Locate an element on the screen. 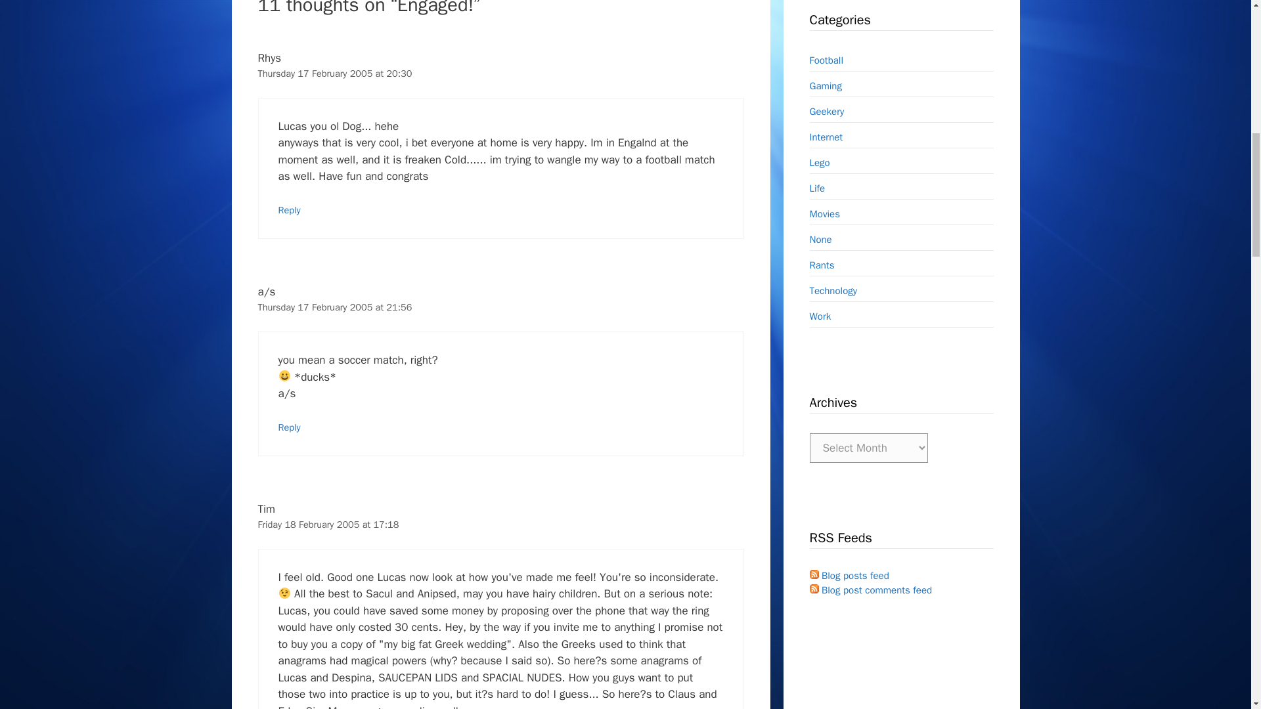 Image resolution: width=1261 pixels, height=709 pixels. Thursday 17 February 2005 at 21:56 is located at coordinates (334, 307).